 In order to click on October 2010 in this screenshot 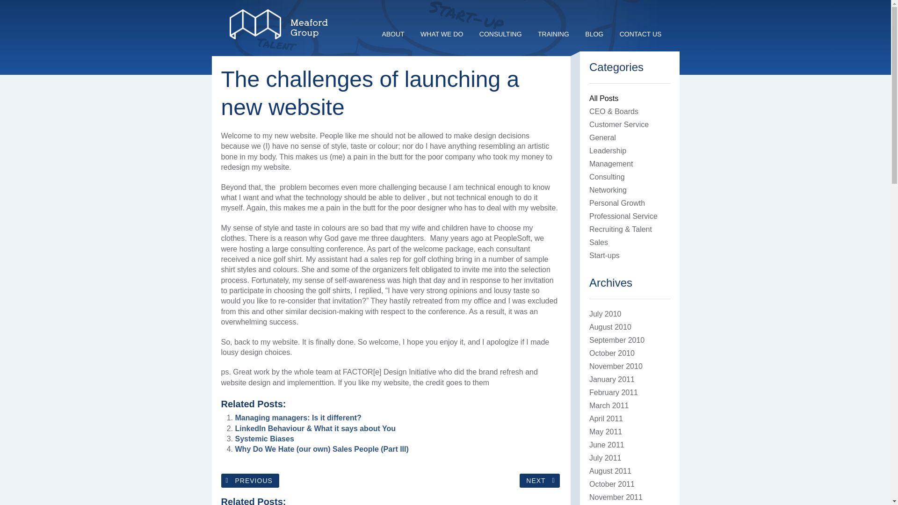, I will do `click(612, 353)`.